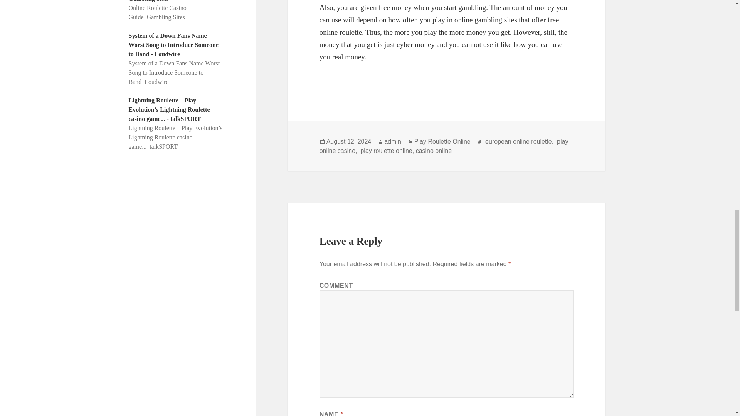 The width and height of the screenshot is (740, 416). Describe the element at coordinates (434, 151) in the screenshot. I see `casino online` at that location.